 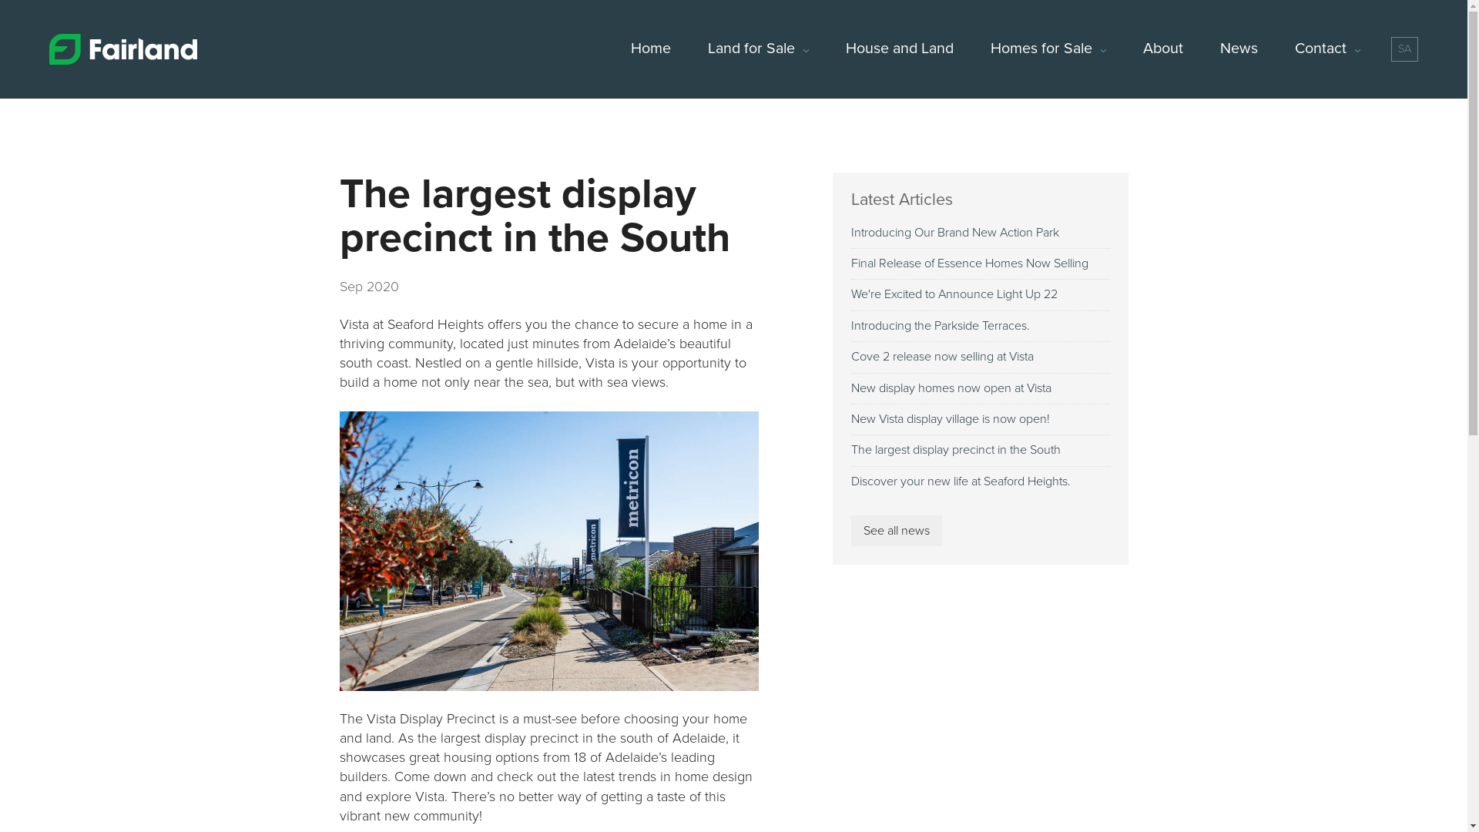 I want to click on Home, so click(x=651, y=49).